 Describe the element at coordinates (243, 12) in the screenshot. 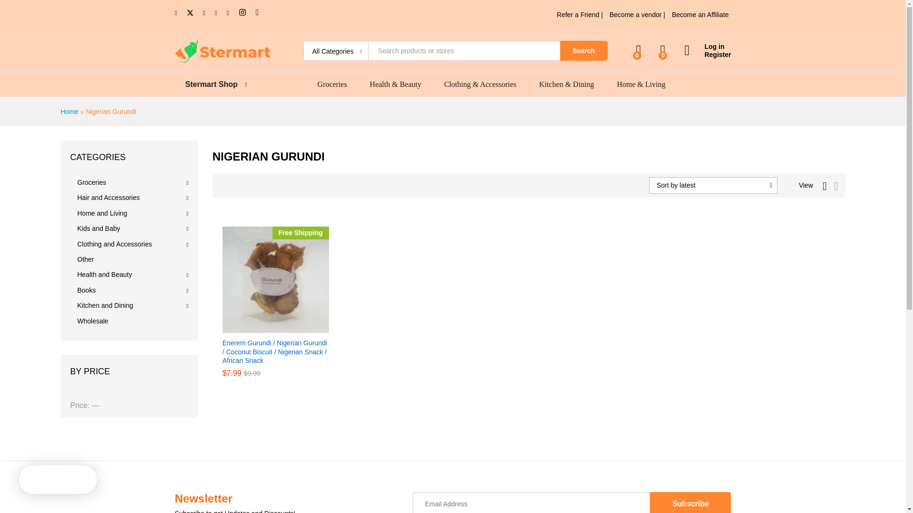

I see `Instagram` at that location.